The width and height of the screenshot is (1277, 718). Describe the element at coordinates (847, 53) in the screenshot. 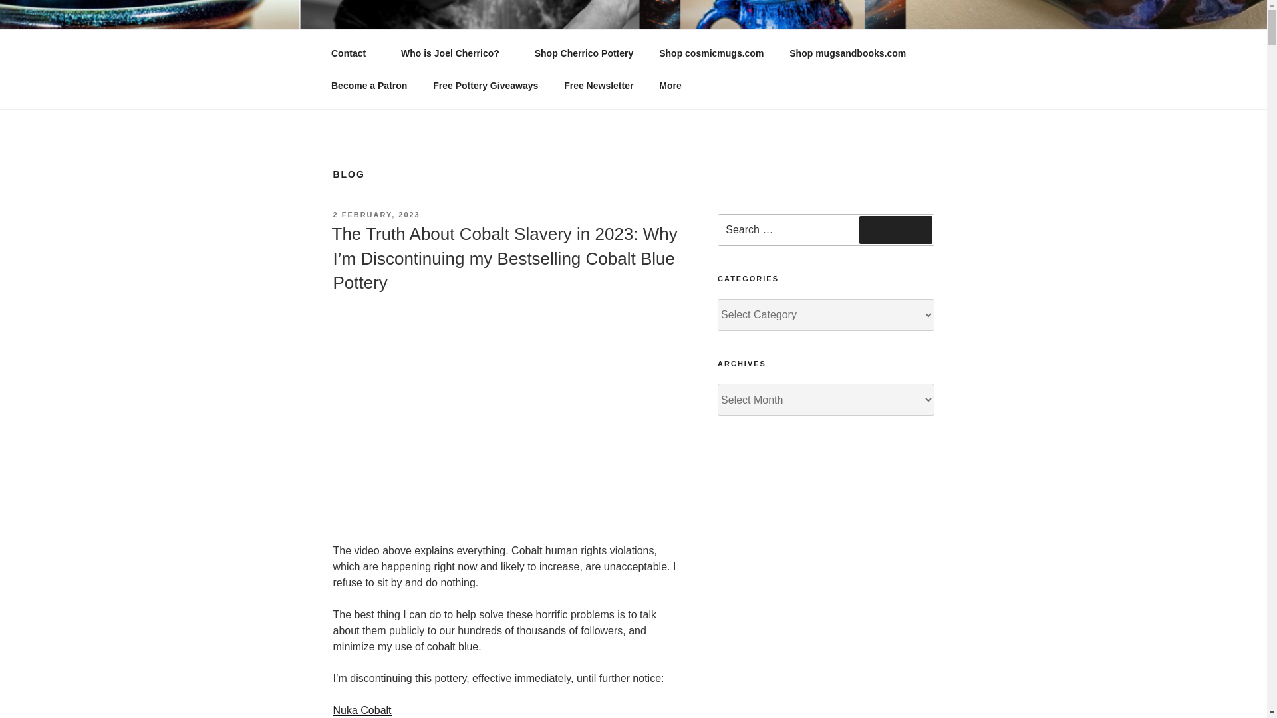

I see `Shop mugsandbooks.com` at that location.